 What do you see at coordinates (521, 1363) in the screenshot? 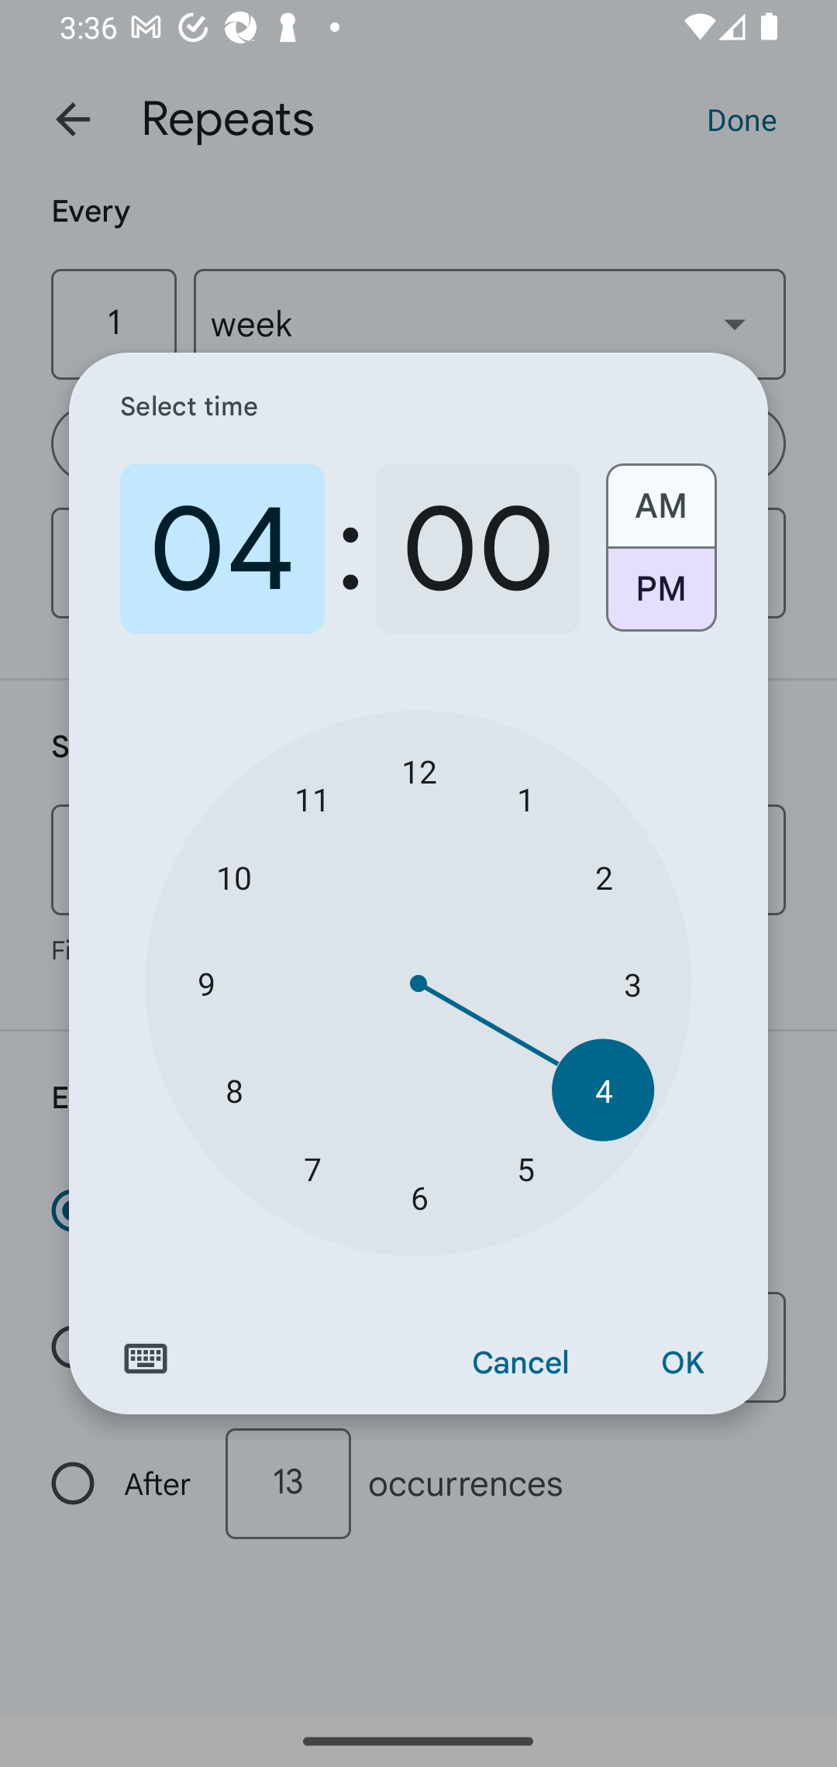
I see `Cancel` at bounding box center [521, 1363].